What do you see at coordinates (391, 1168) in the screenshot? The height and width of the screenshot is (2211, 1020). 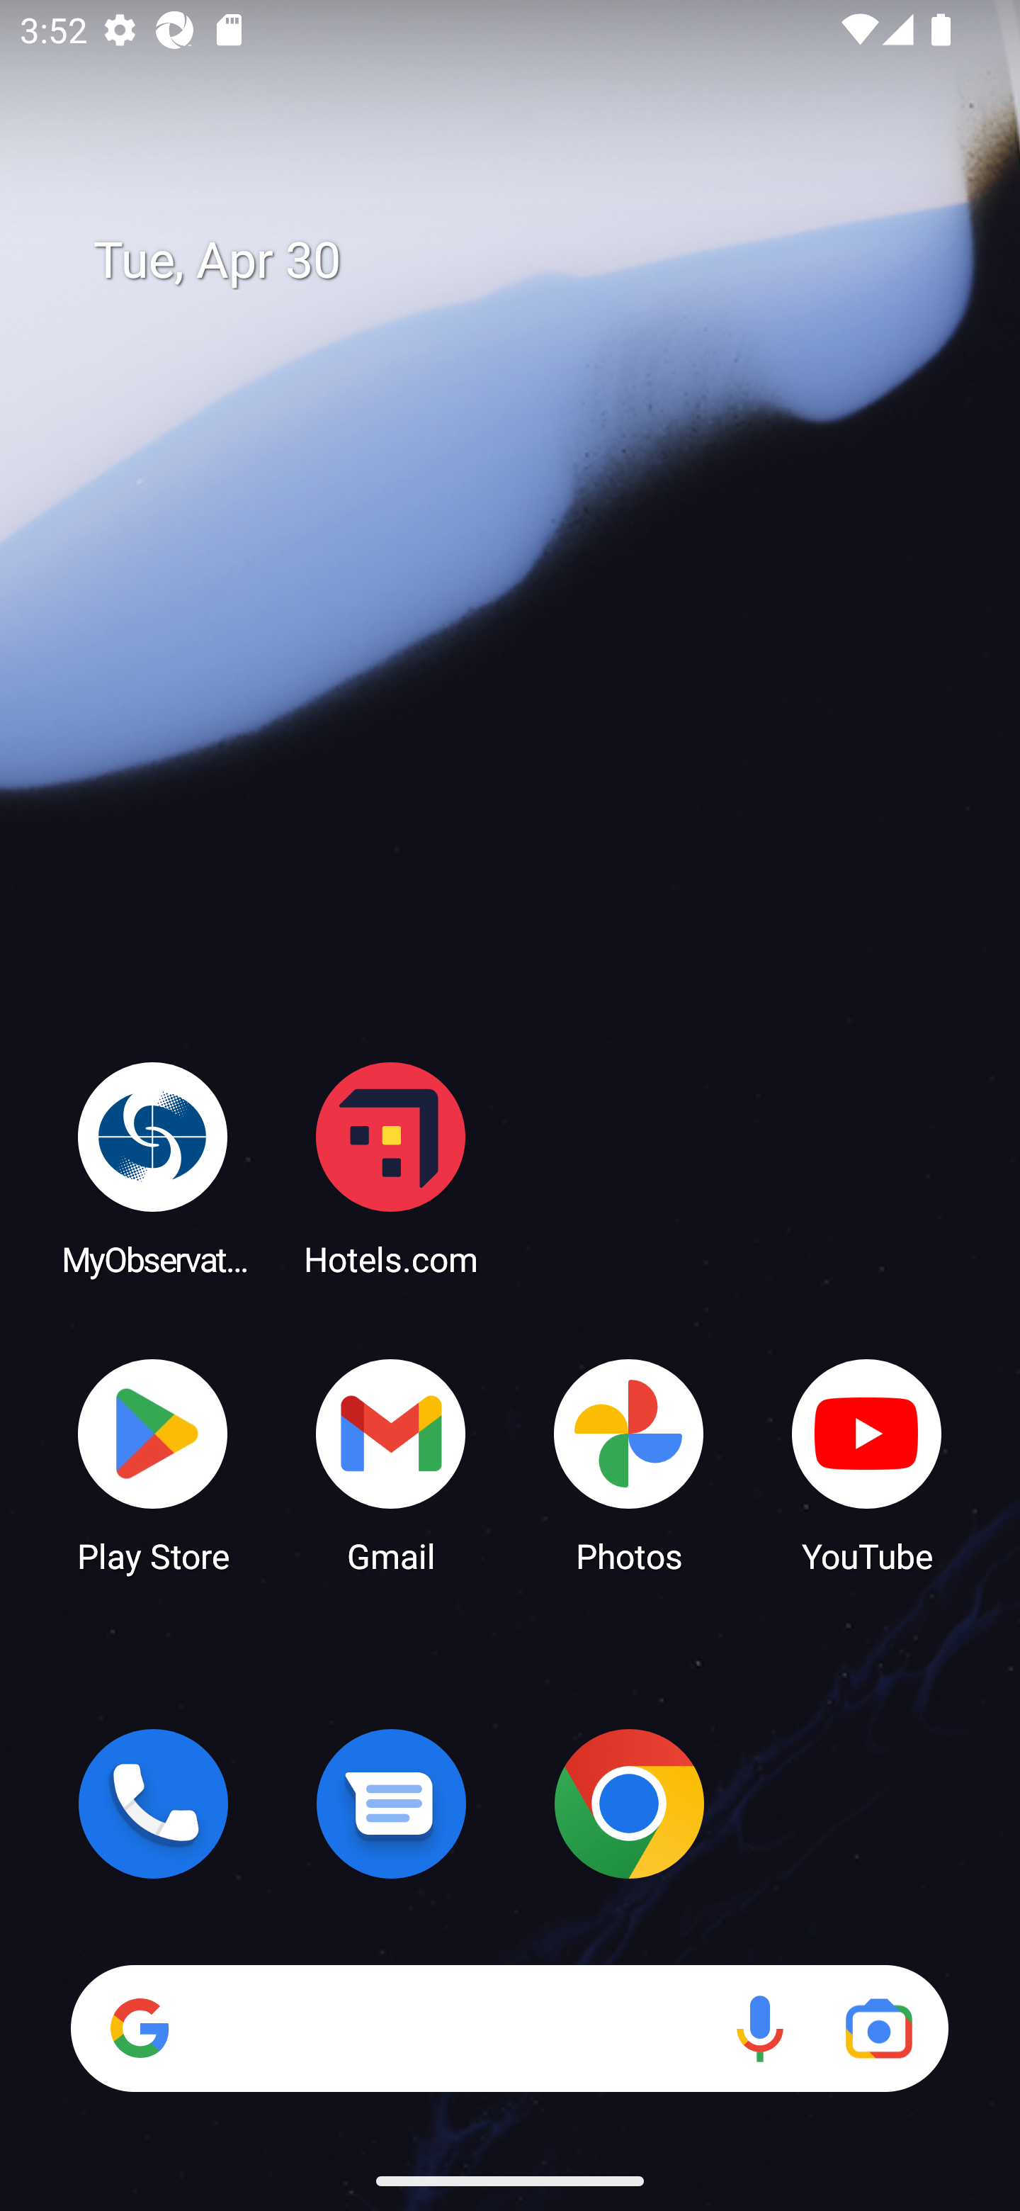 I see `Hotels.com` at bounding box center [391, 1168].